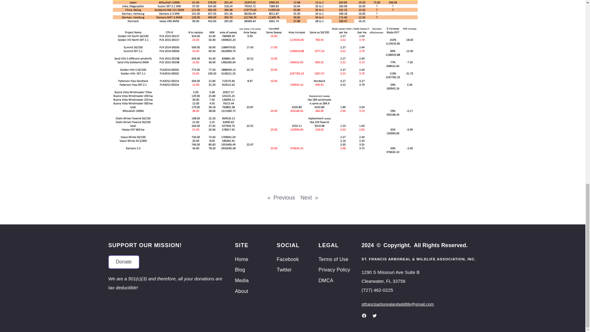 The width and height of the screenshot is (590, 332). What do you see at coordinates (242, 280) in the screenshot?
I see `Media` at bounding box center [242, 280].